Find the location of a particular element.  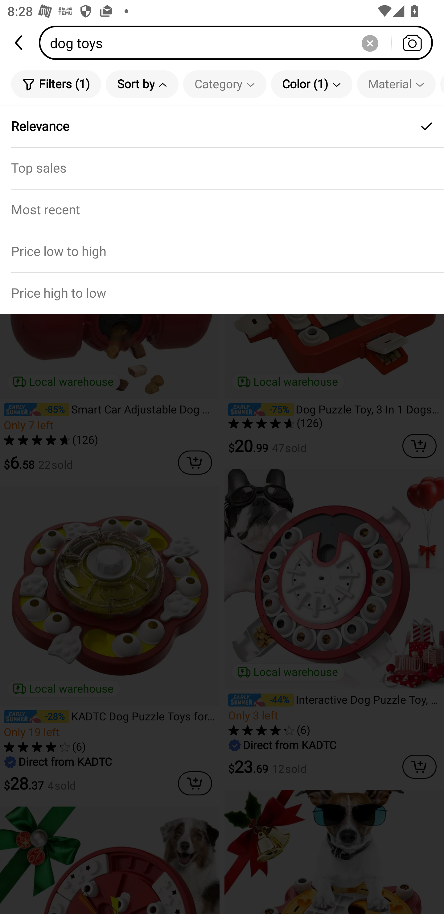

Price low to high is located at coordinates (222, 251).